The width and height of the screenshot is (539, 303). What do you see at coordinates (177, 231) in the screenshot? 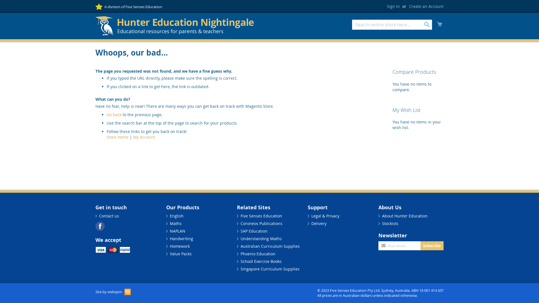
I see `NAPLAN` at bounding box center [177, 231].